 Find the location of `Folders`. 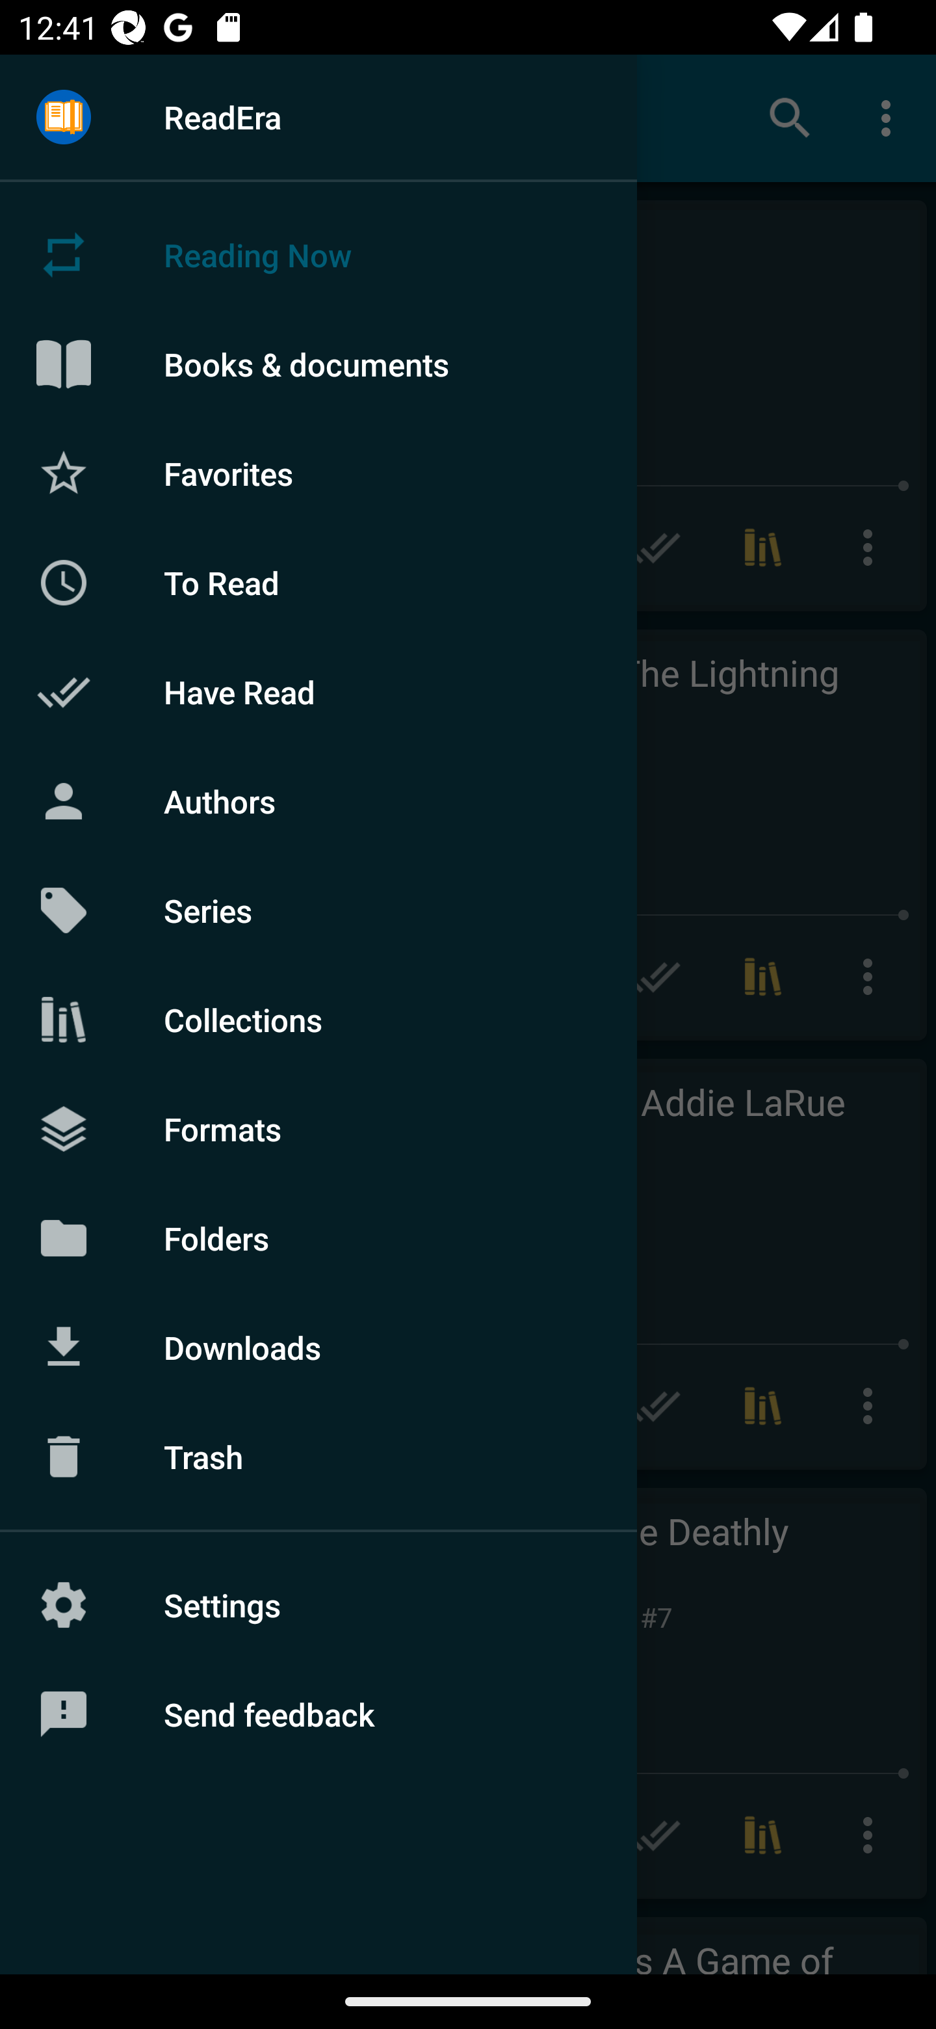

Folders is located at coordinates (318, 1237).